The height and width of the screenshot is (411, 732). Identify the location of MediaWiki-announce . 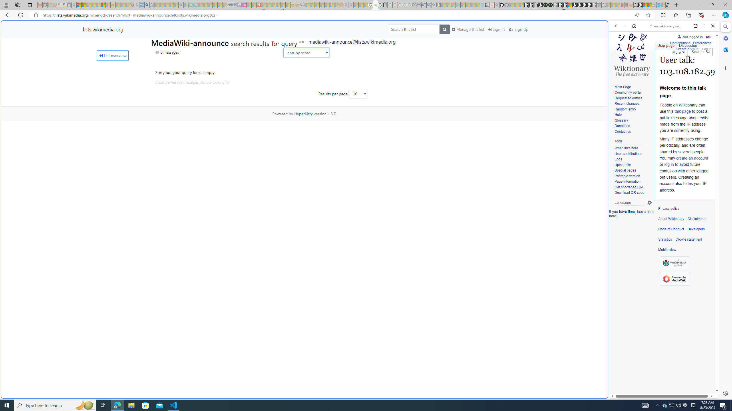
(191, 42).